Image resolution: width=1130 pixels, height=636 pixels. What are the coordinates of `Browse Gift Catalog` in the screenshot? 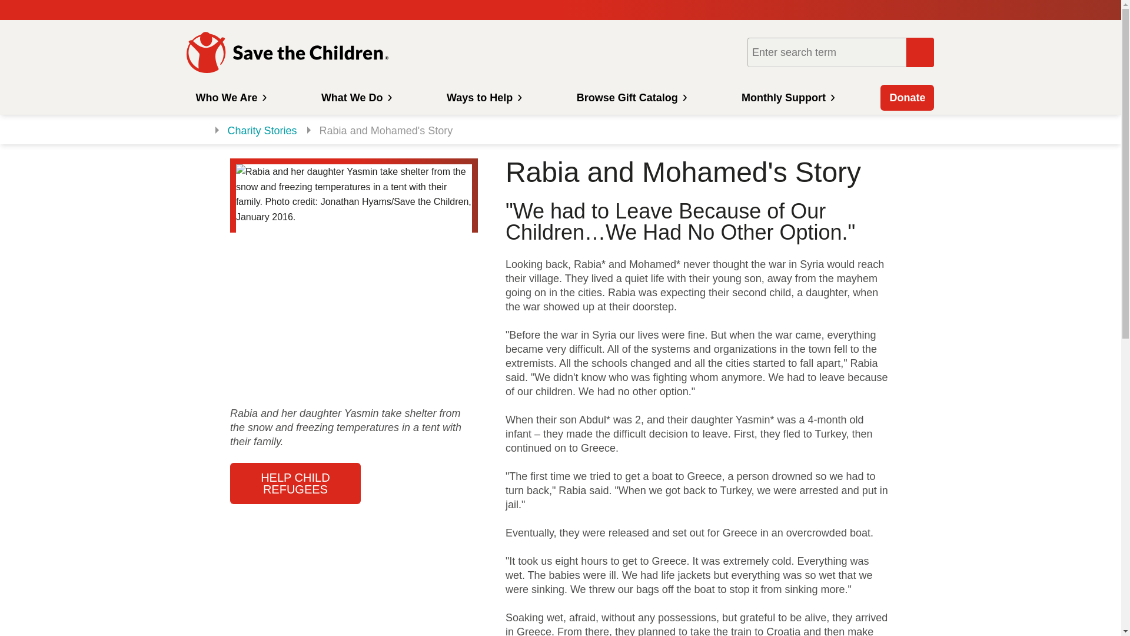 It's located at (631, 97).